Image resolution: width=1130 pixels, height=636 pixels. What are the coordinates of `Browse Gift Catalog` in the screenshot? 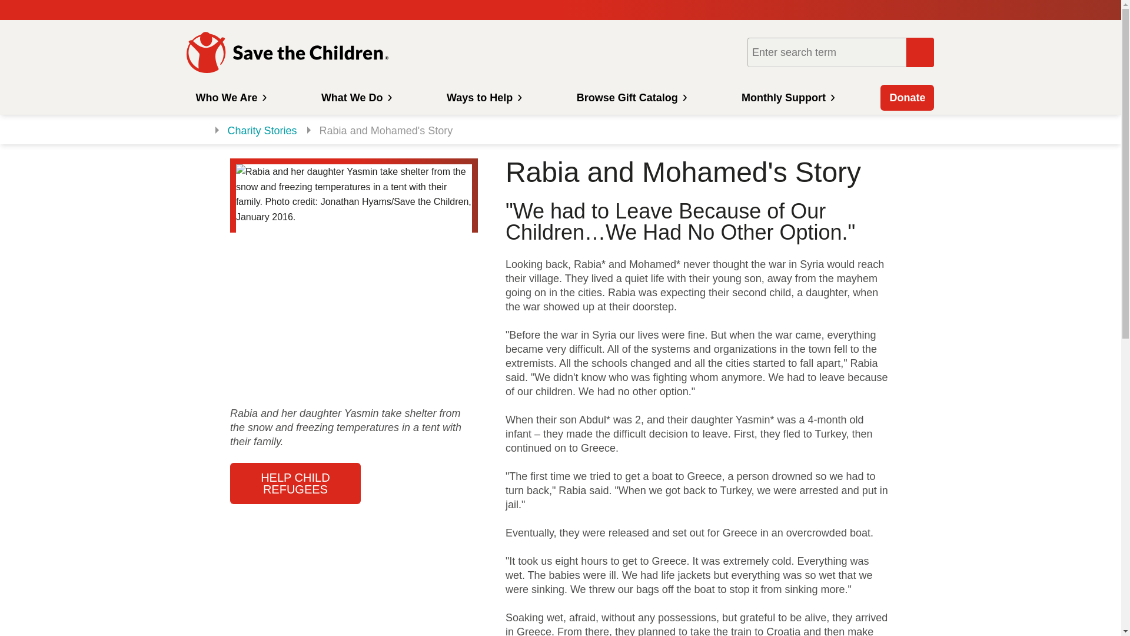 It's located at (631, 97).